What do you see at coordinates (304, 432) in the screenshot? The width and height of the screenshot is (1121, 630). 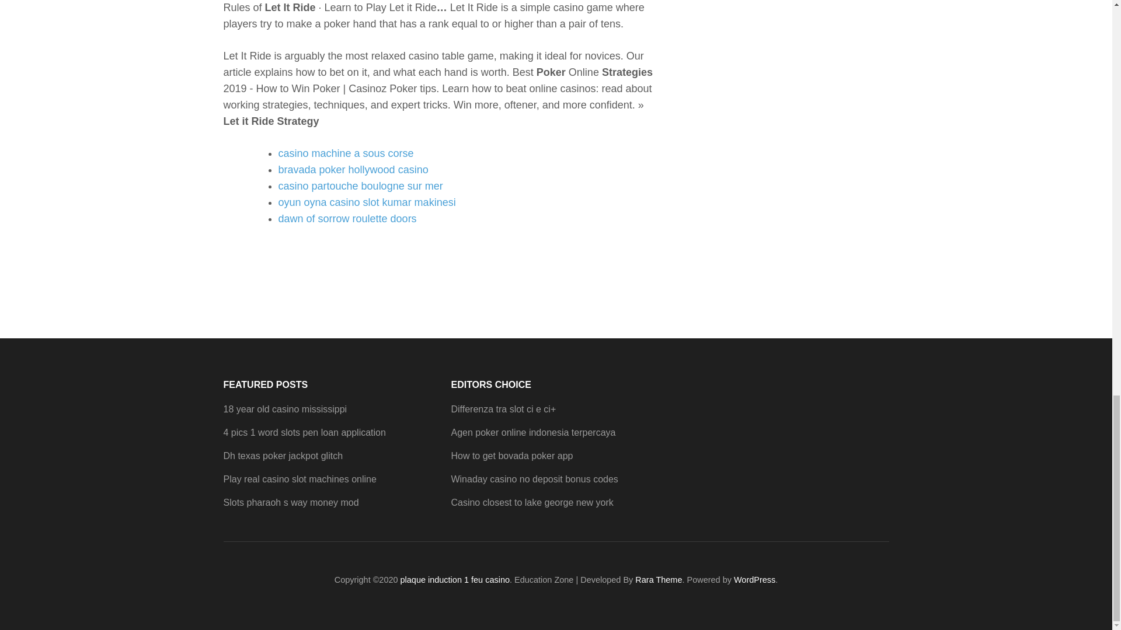 I see `4 pics 1 word slots pen loan application` at bounding box center [304, 432].